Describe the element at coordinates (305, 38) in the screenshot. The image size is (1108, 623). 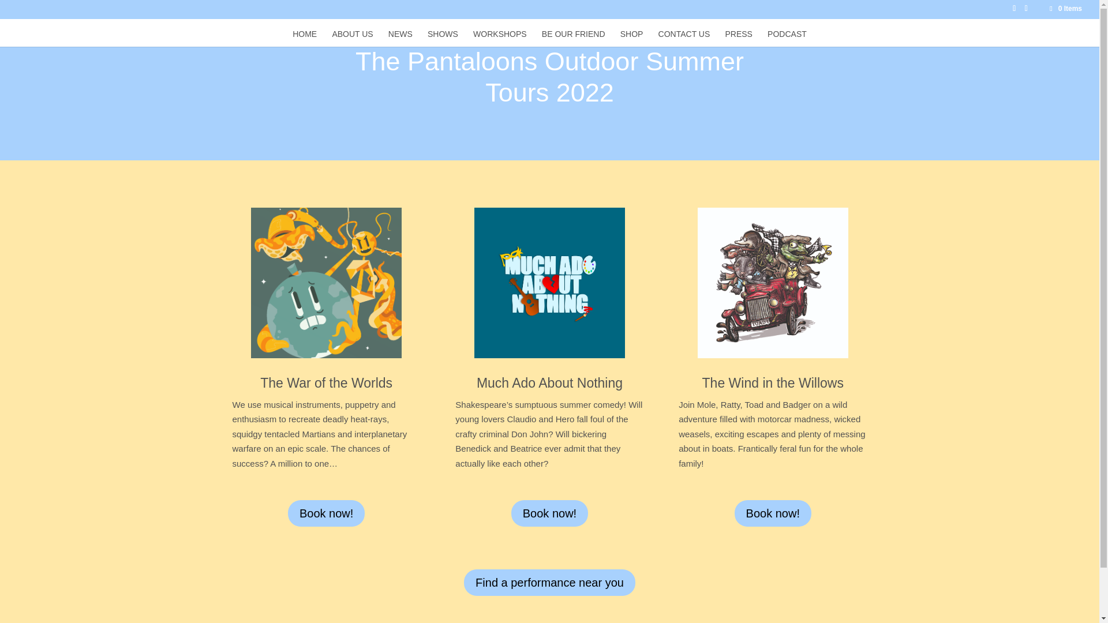
I see `HOME` at that location.